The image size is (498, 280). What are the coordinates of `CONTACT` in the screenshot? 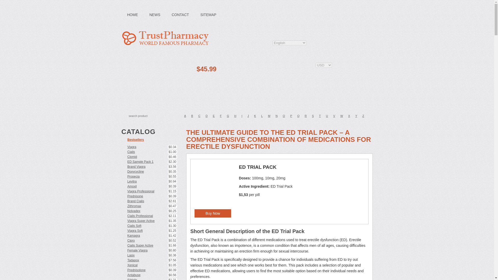 It's located at (180, 15).